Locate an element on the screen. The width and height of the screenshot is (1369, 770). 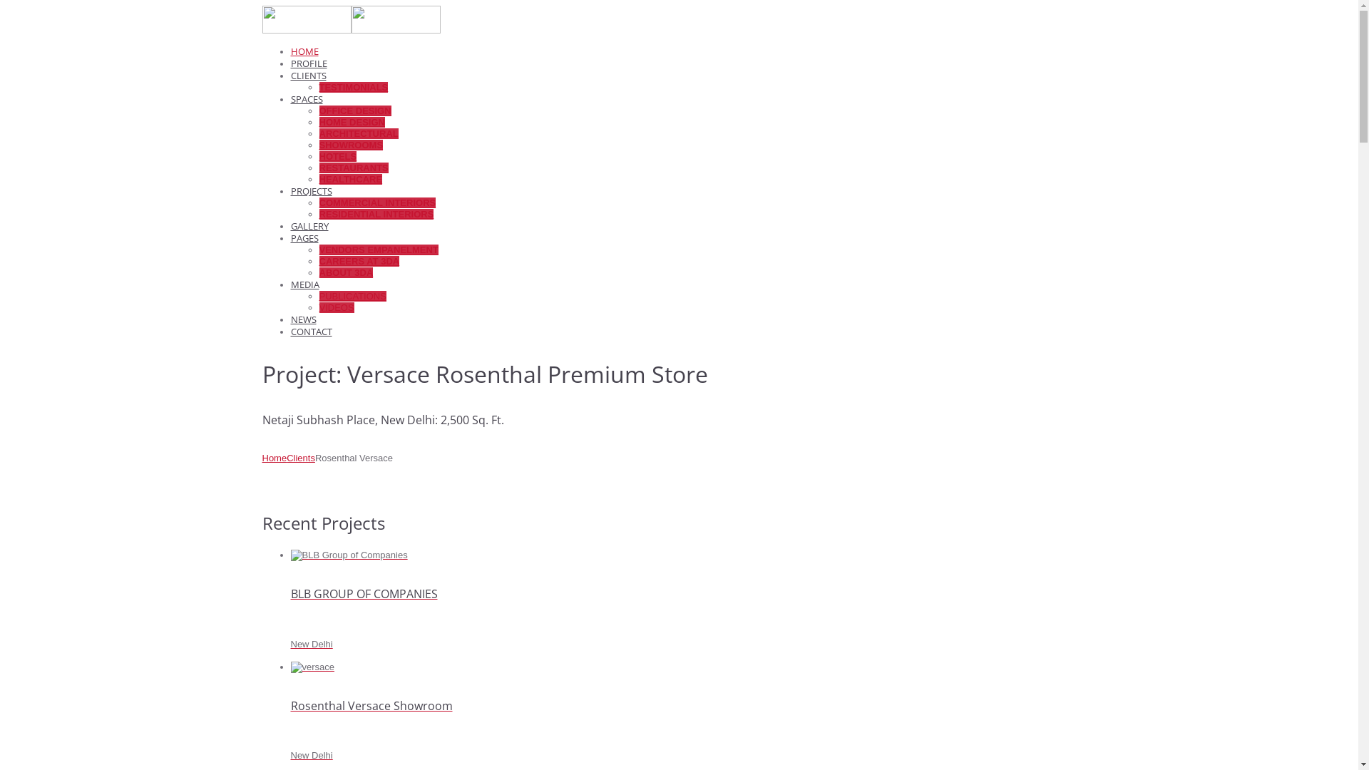
COMMERCIAL INTERIORS is located at coordinates (378, 202).